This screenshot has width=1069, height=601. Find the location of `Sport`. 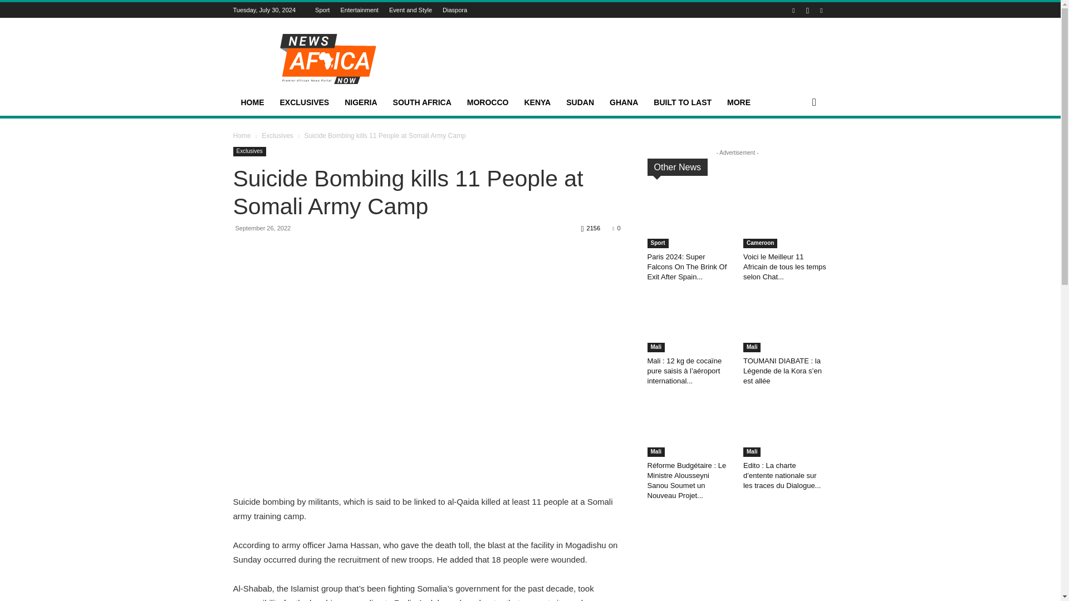

Sport is located at coordinates (322, 9).